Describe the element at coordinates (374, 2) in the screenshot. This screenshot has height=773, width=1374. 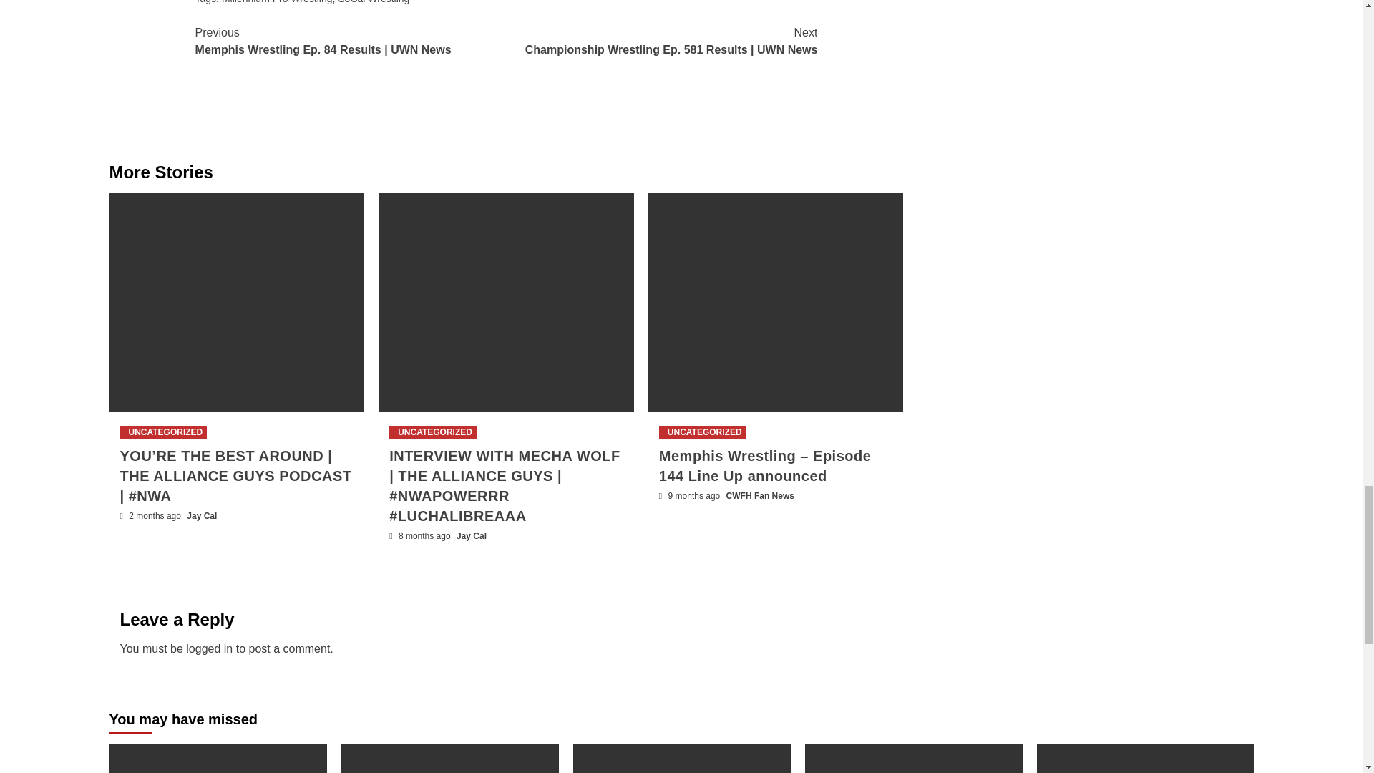
I see `SoCal Wrestling` at that location.